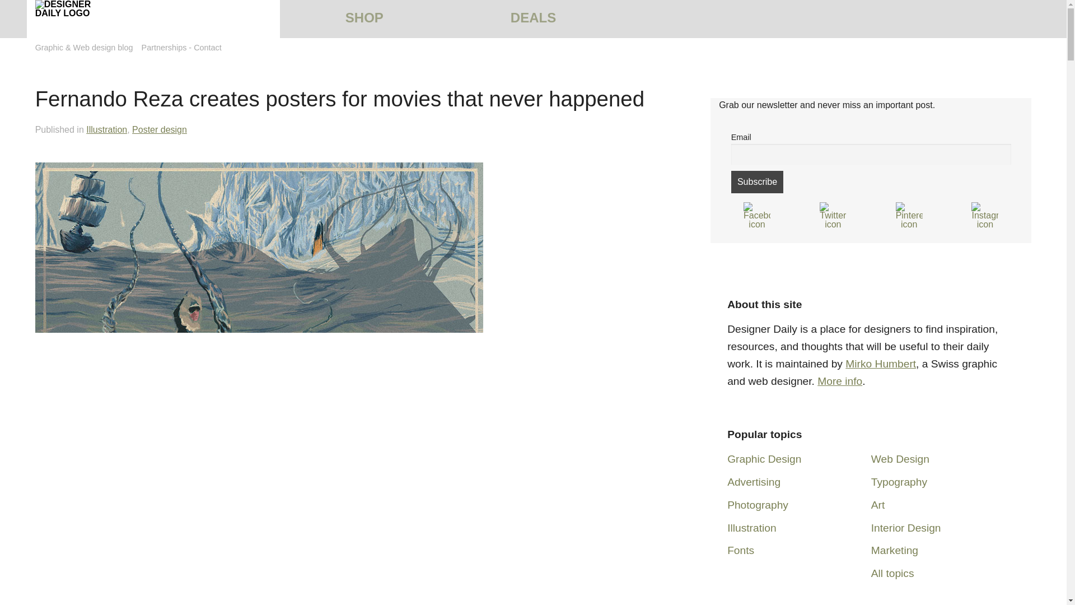  What do you see at coordinates (764, 459) in the screenshot?
I see `Graphic design posts` at bounding box center [764, 459].